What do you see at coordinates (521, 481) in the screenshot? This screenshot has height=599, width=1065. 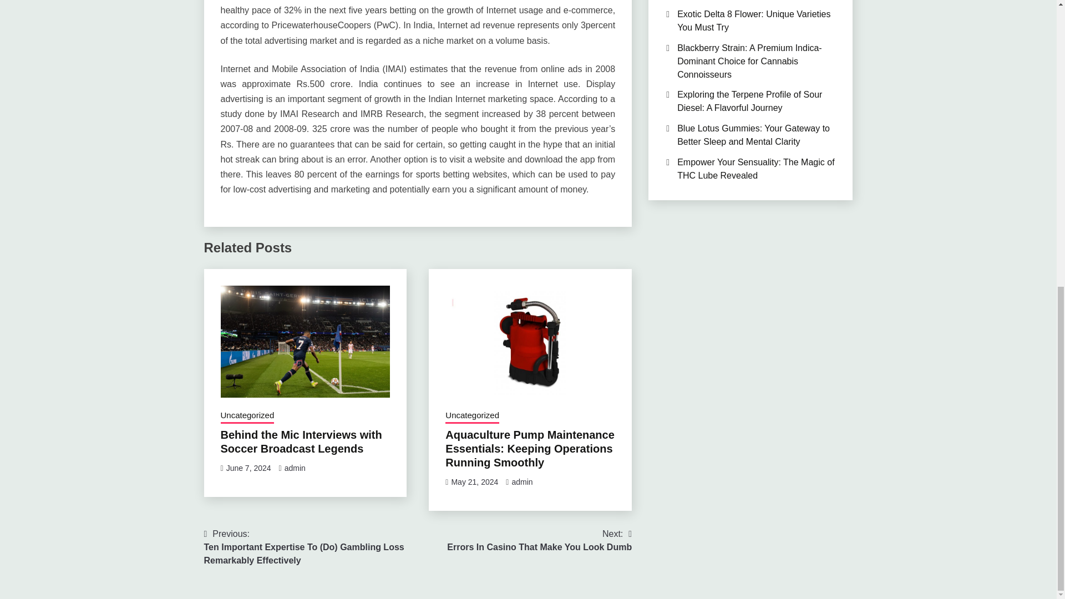 I see `admin` at bounding box center [521, 481].